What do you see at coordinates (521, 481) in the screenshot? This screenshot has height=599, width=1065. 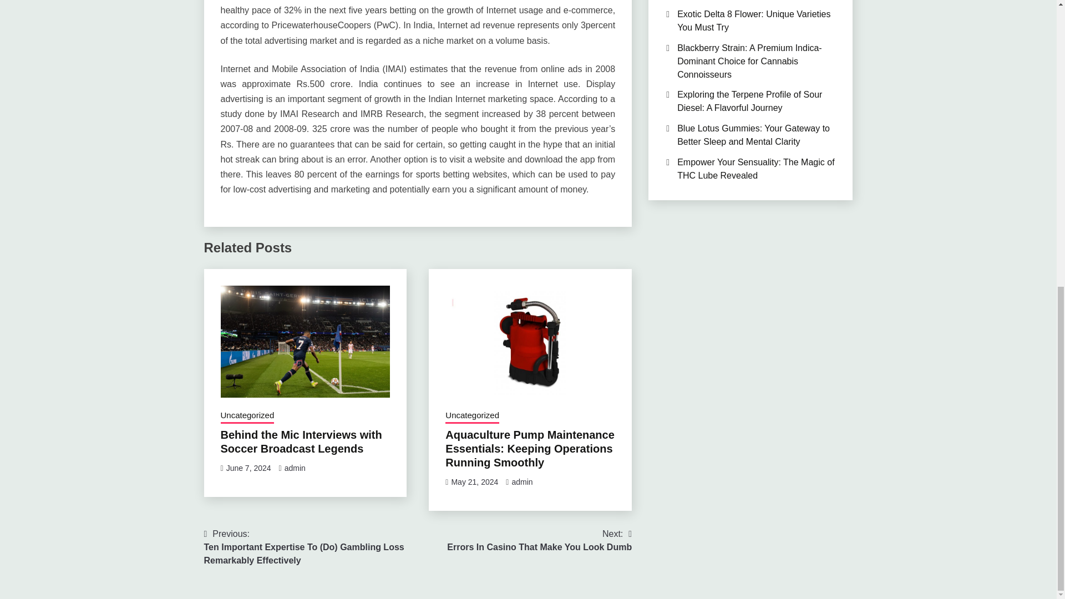 I see `admin` at bounding box center [521, 481].